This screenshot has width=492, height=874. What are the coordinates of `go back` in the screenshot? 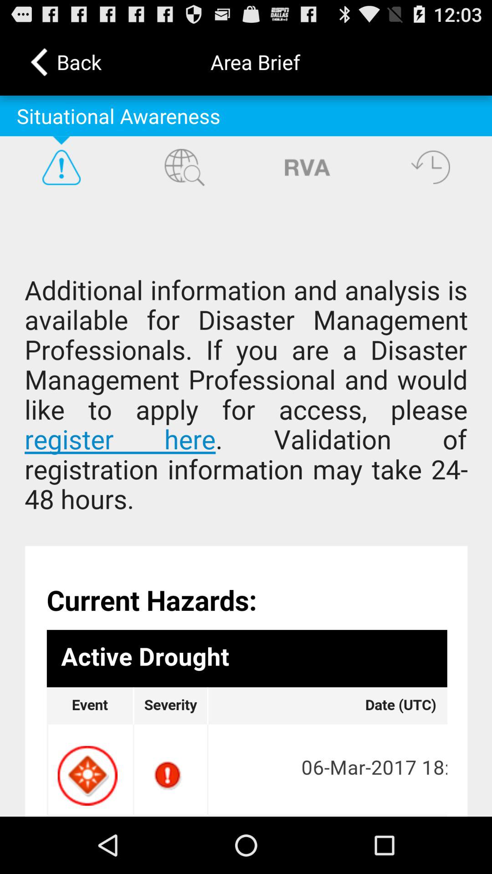 It's located at (430, 167).